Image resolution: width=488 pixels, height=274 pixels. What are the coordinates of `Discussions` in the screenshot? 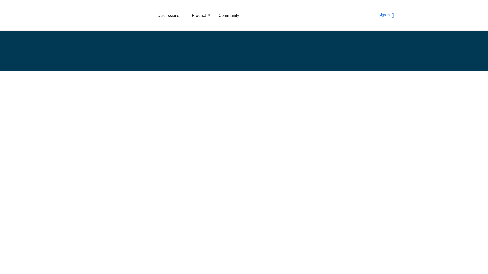 It's located at (170, 15).